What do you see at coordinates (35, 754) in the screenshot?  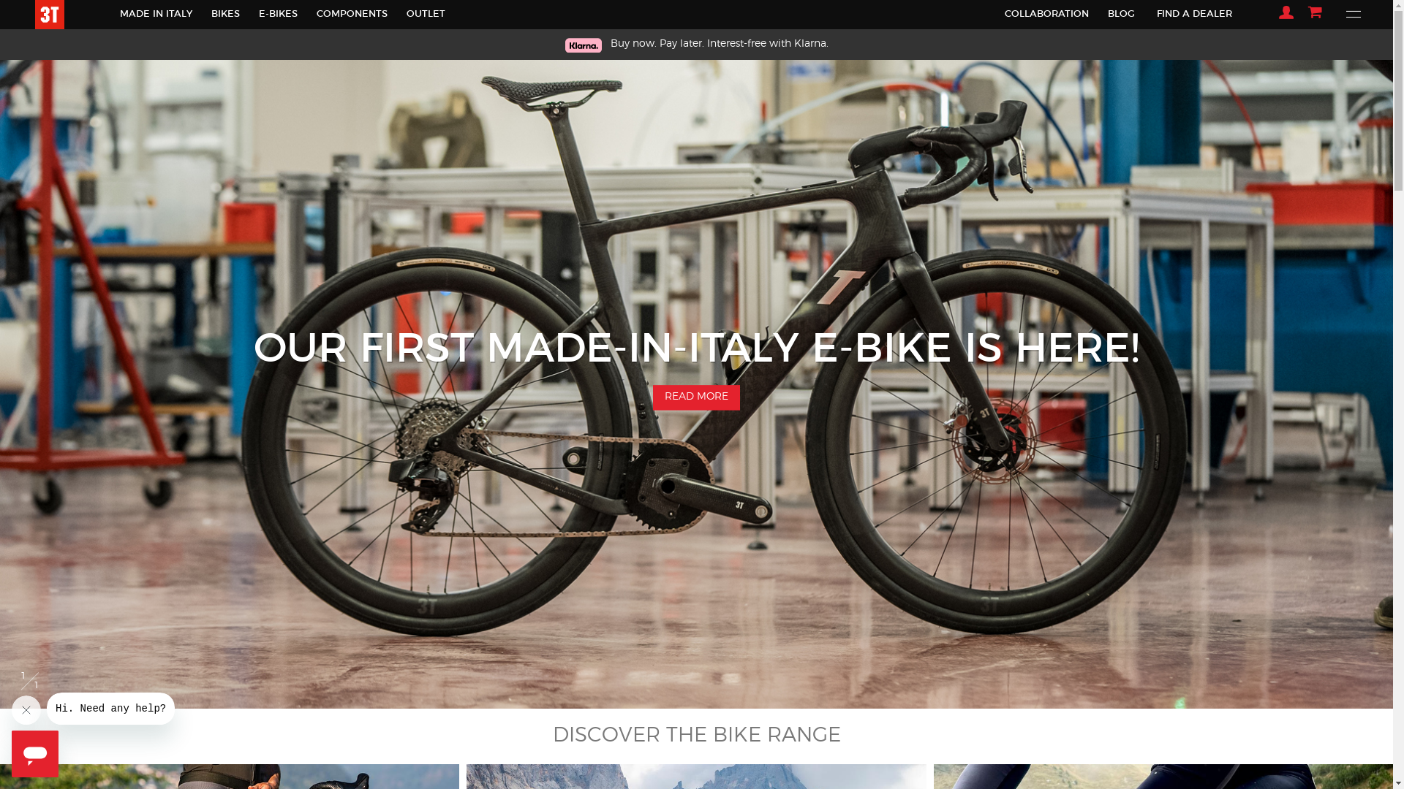 I see `Button to launch messaging window` at bounding box center [35, 754].